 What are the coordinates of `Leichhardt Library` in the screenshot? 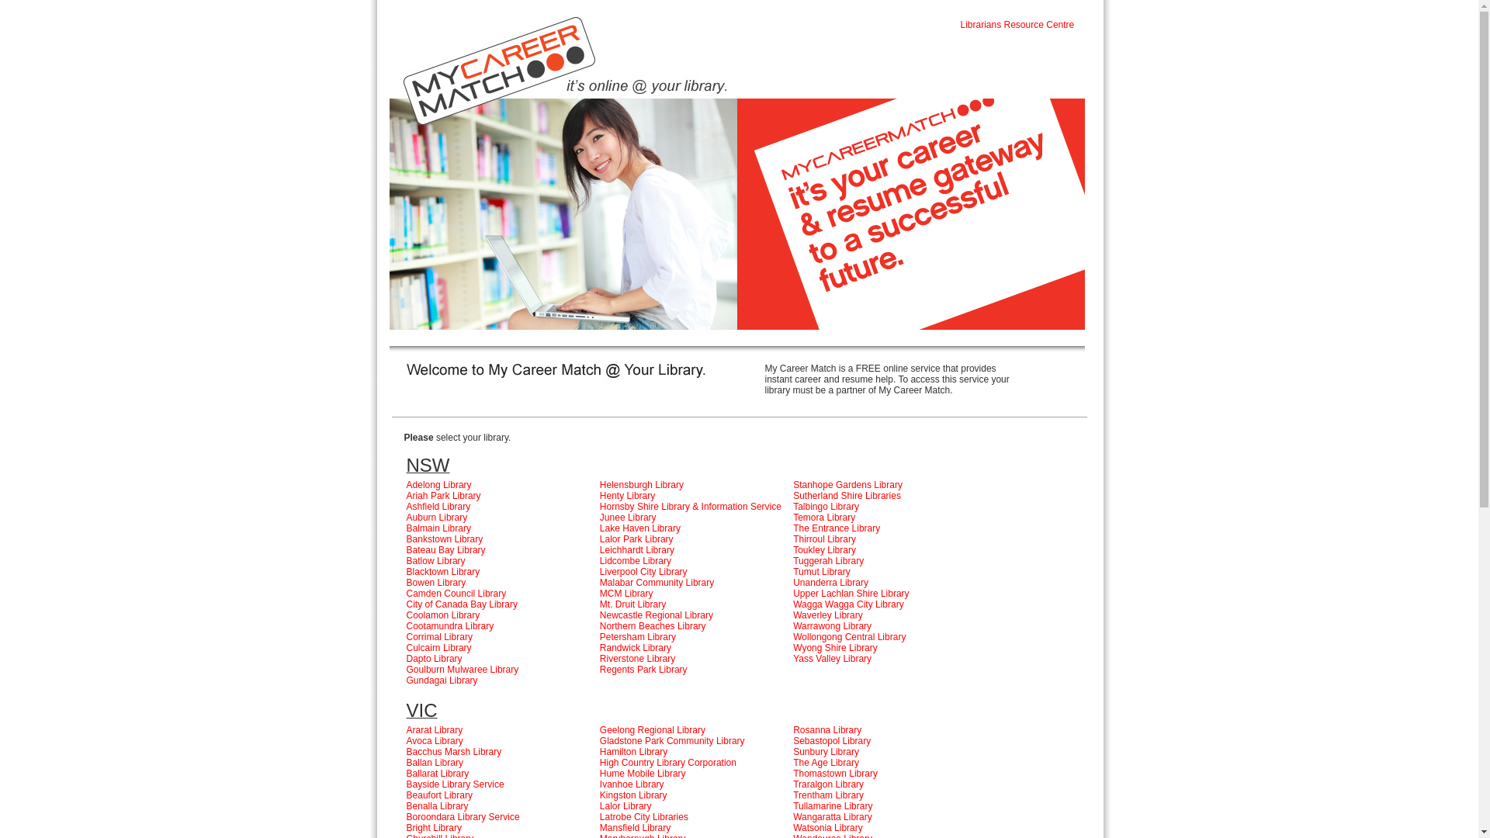 It's located at (637, 550).